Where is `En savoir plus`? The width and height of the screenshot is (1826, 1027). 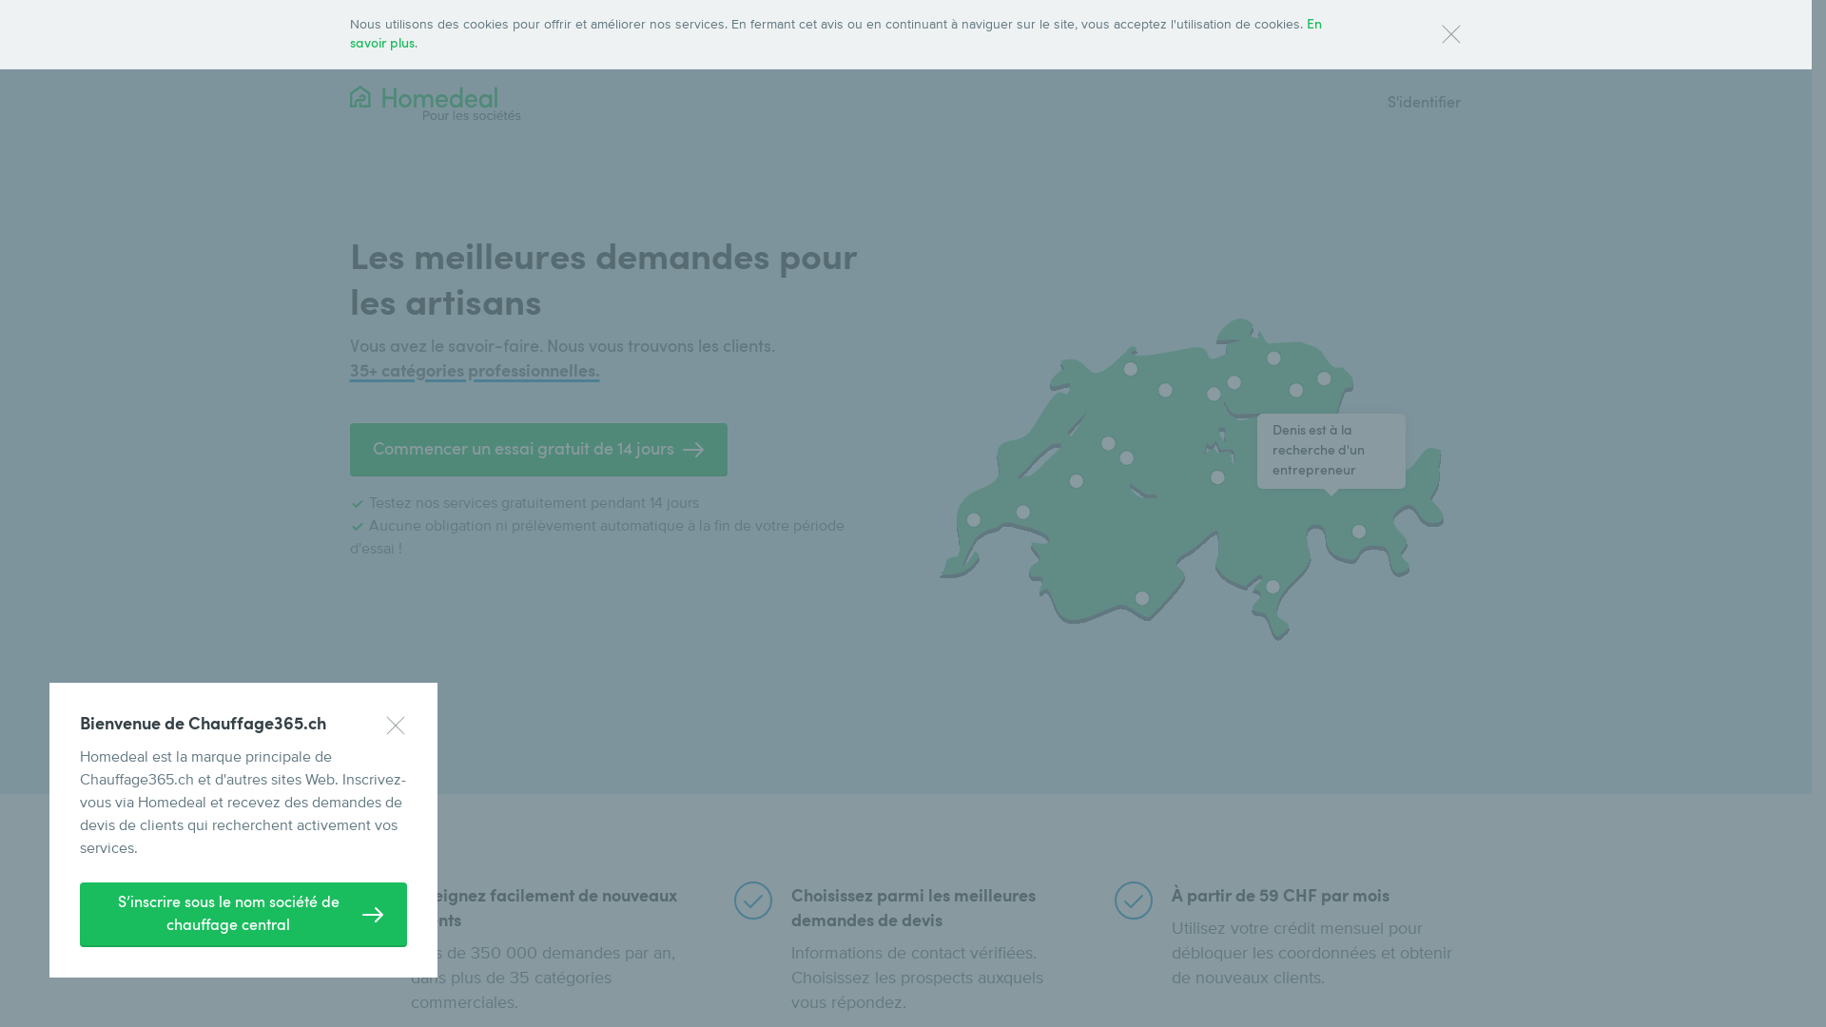 En savoir plus is located at coordinates (836, 34).